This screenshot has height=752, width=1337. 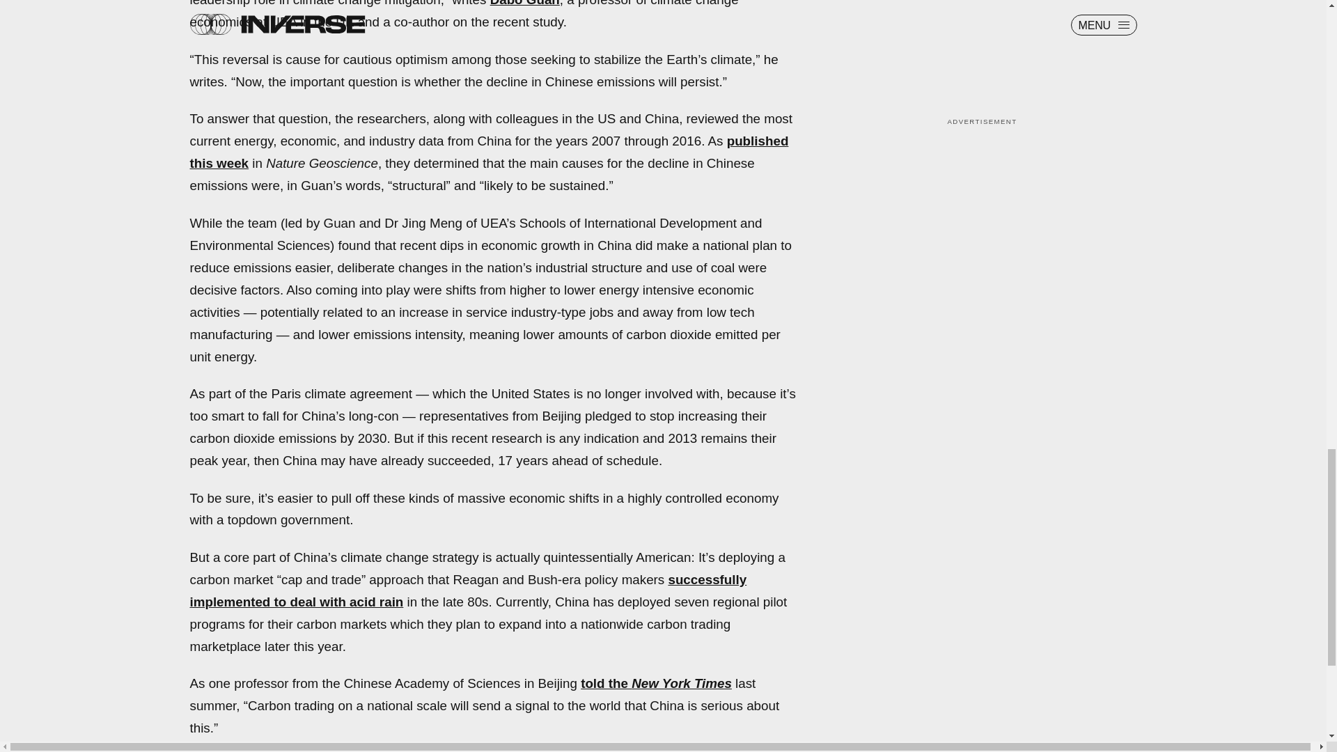 I want to click on published this week, so click(x=489, y=152).